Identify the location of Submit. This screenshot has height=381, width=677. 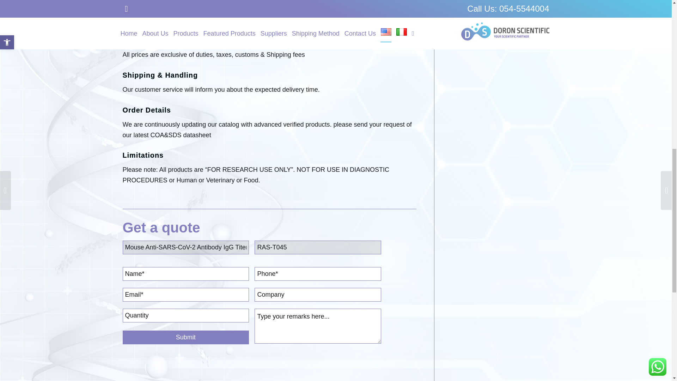
(185, 337).